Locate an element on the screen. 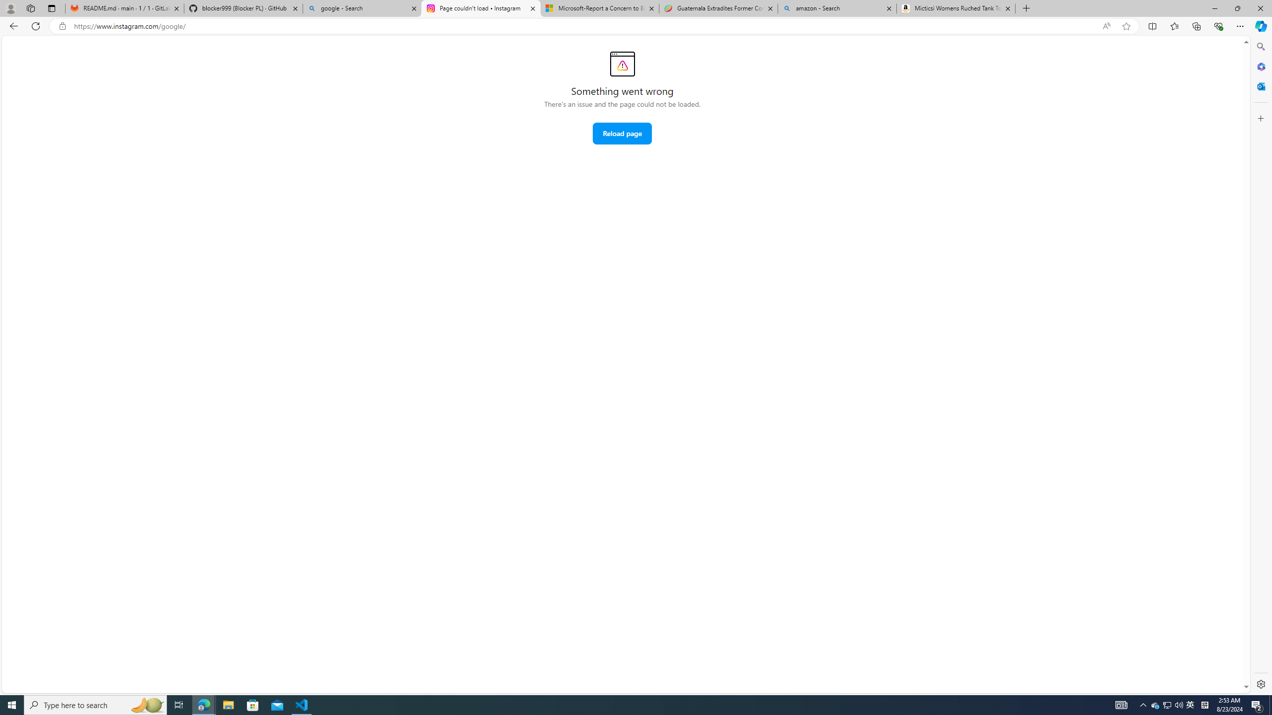  Refresh is located at coordinates (36, 26).